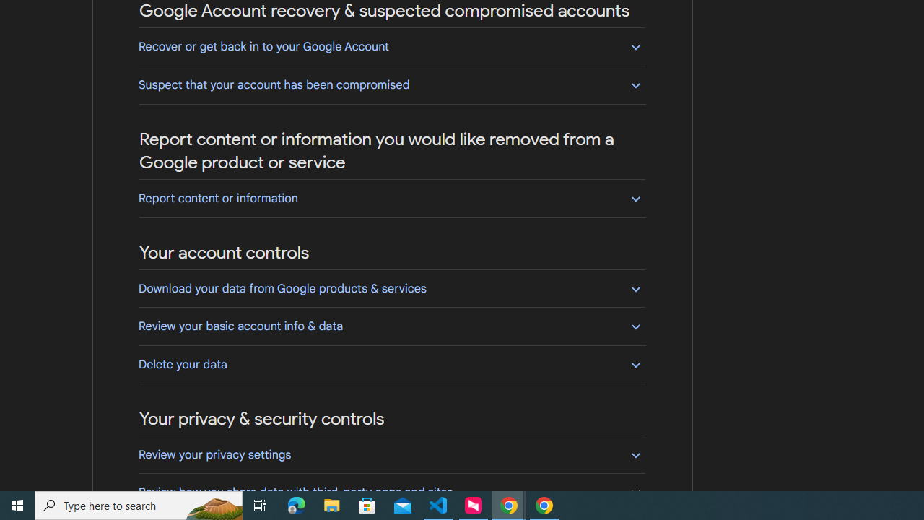  What do you see at coordinates (391, 364) in the screenshot?
I see `Delete your data` at bounding box center [391, 364].